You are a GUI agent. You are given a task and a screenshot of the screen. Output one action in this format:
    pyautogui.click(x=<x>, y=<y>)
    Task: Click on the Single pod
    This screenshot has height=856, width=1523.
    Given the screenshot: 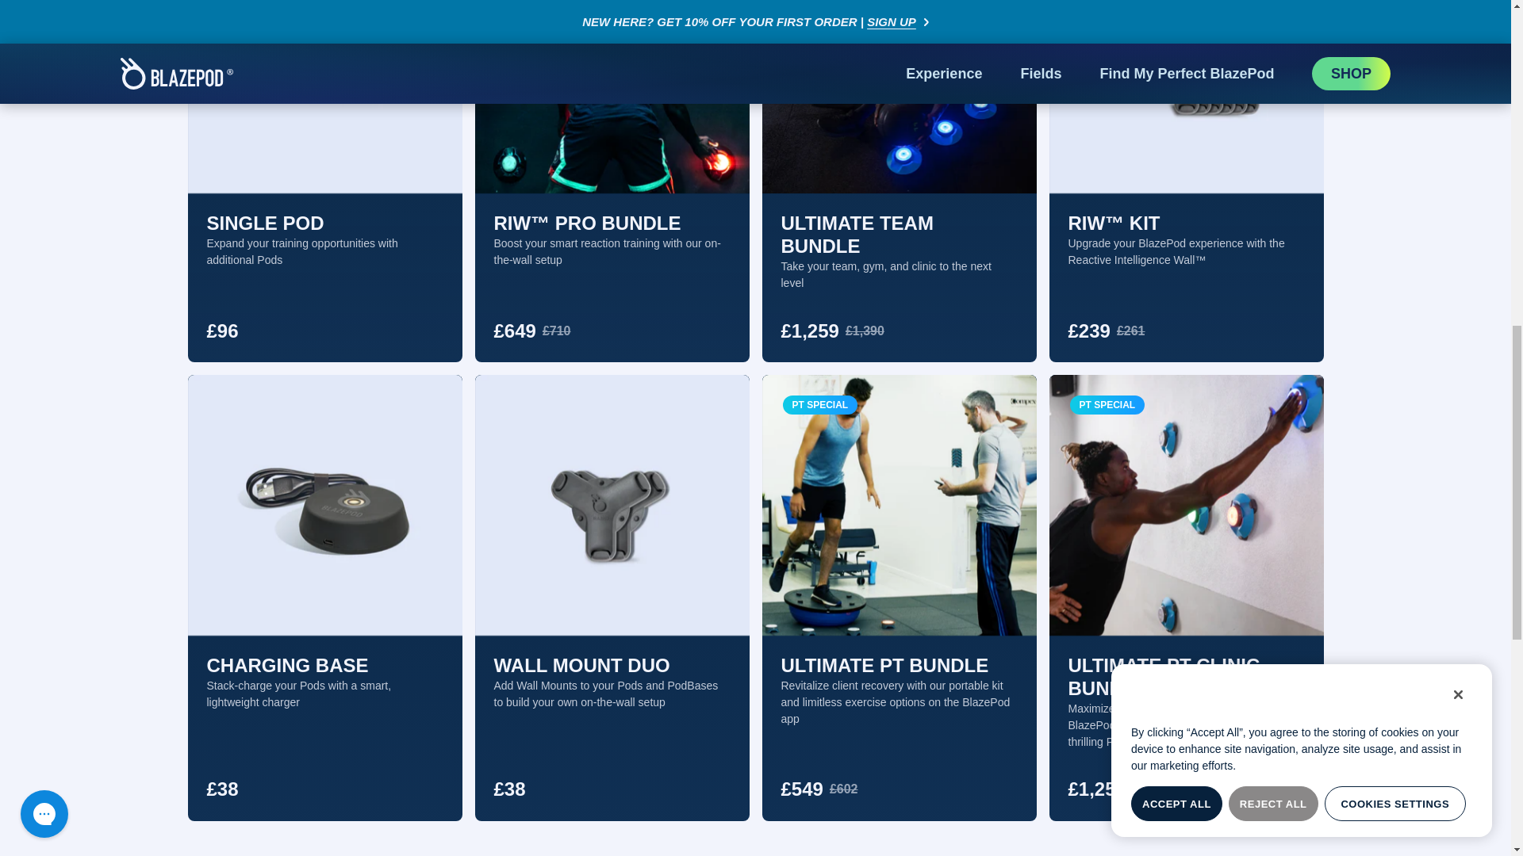 What is the action you would take?
    pyautogui.click(x=324, y=97)
    